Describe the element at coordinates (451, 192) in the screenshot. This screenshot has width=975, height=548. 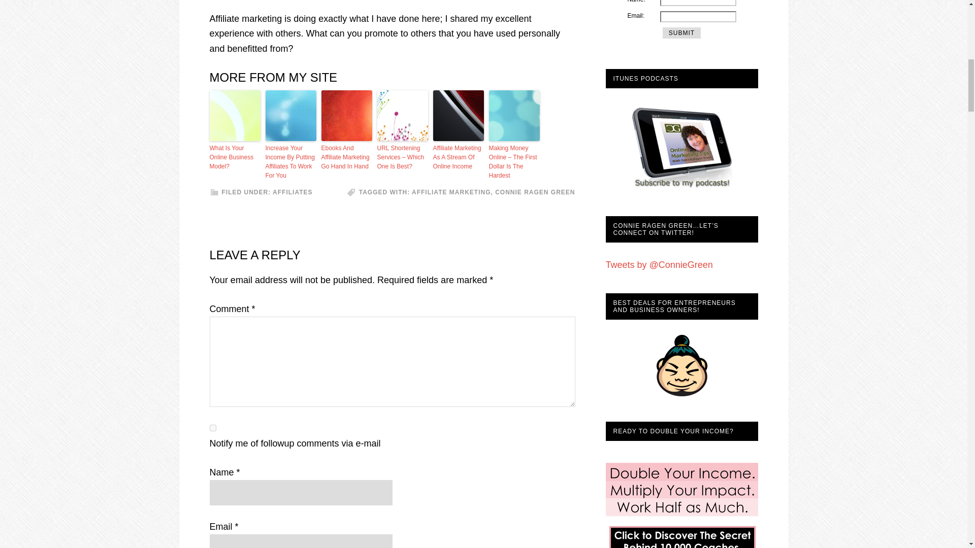
I see `AFFILIATE MARKETING` at that location.